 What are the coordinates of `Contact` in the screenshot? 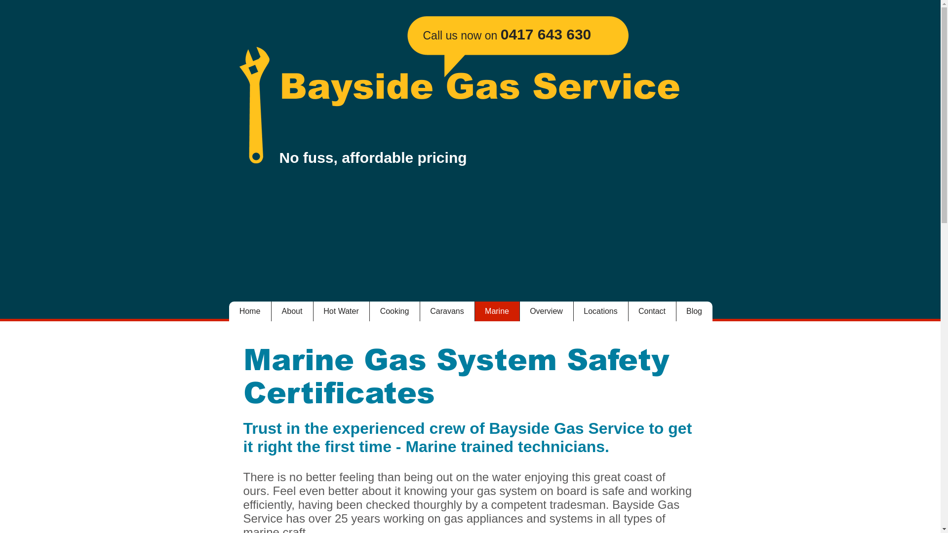 It's located at (652, 311).